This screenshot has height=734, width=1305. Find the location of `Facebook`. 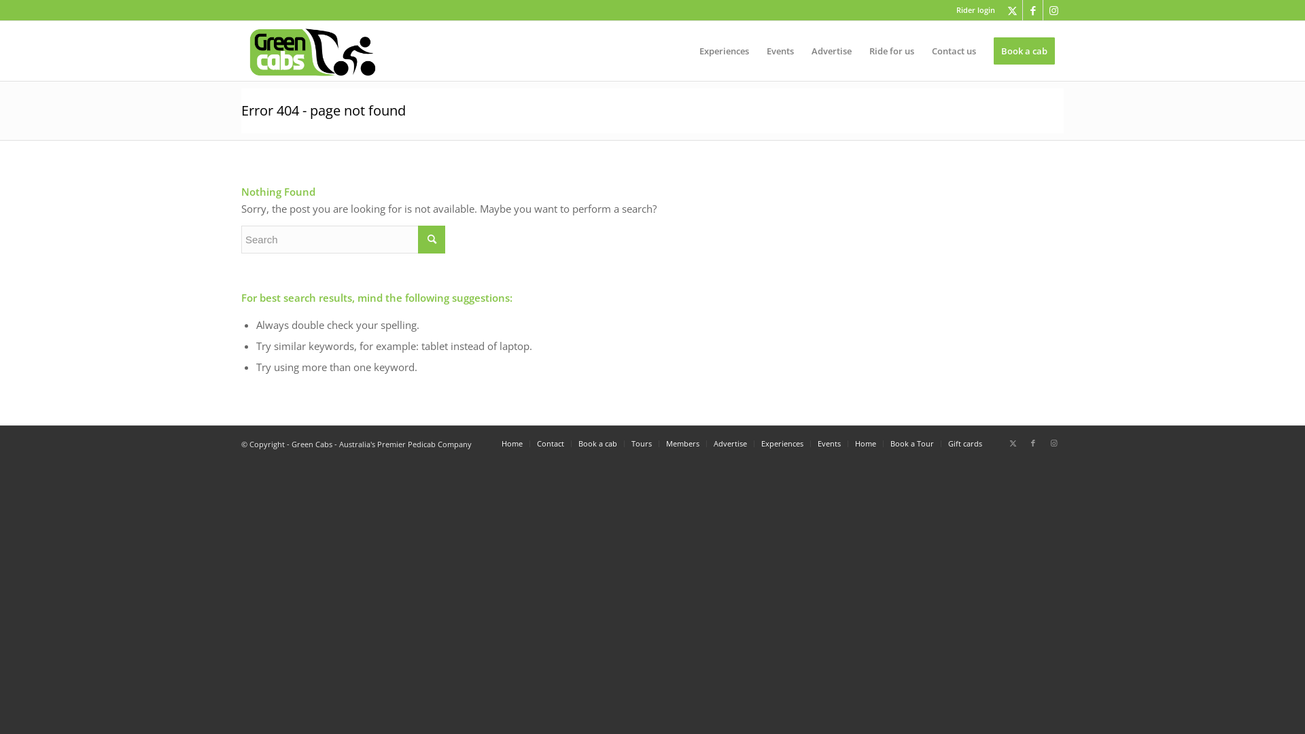

Facebook is located at coordinates (1033, 10).